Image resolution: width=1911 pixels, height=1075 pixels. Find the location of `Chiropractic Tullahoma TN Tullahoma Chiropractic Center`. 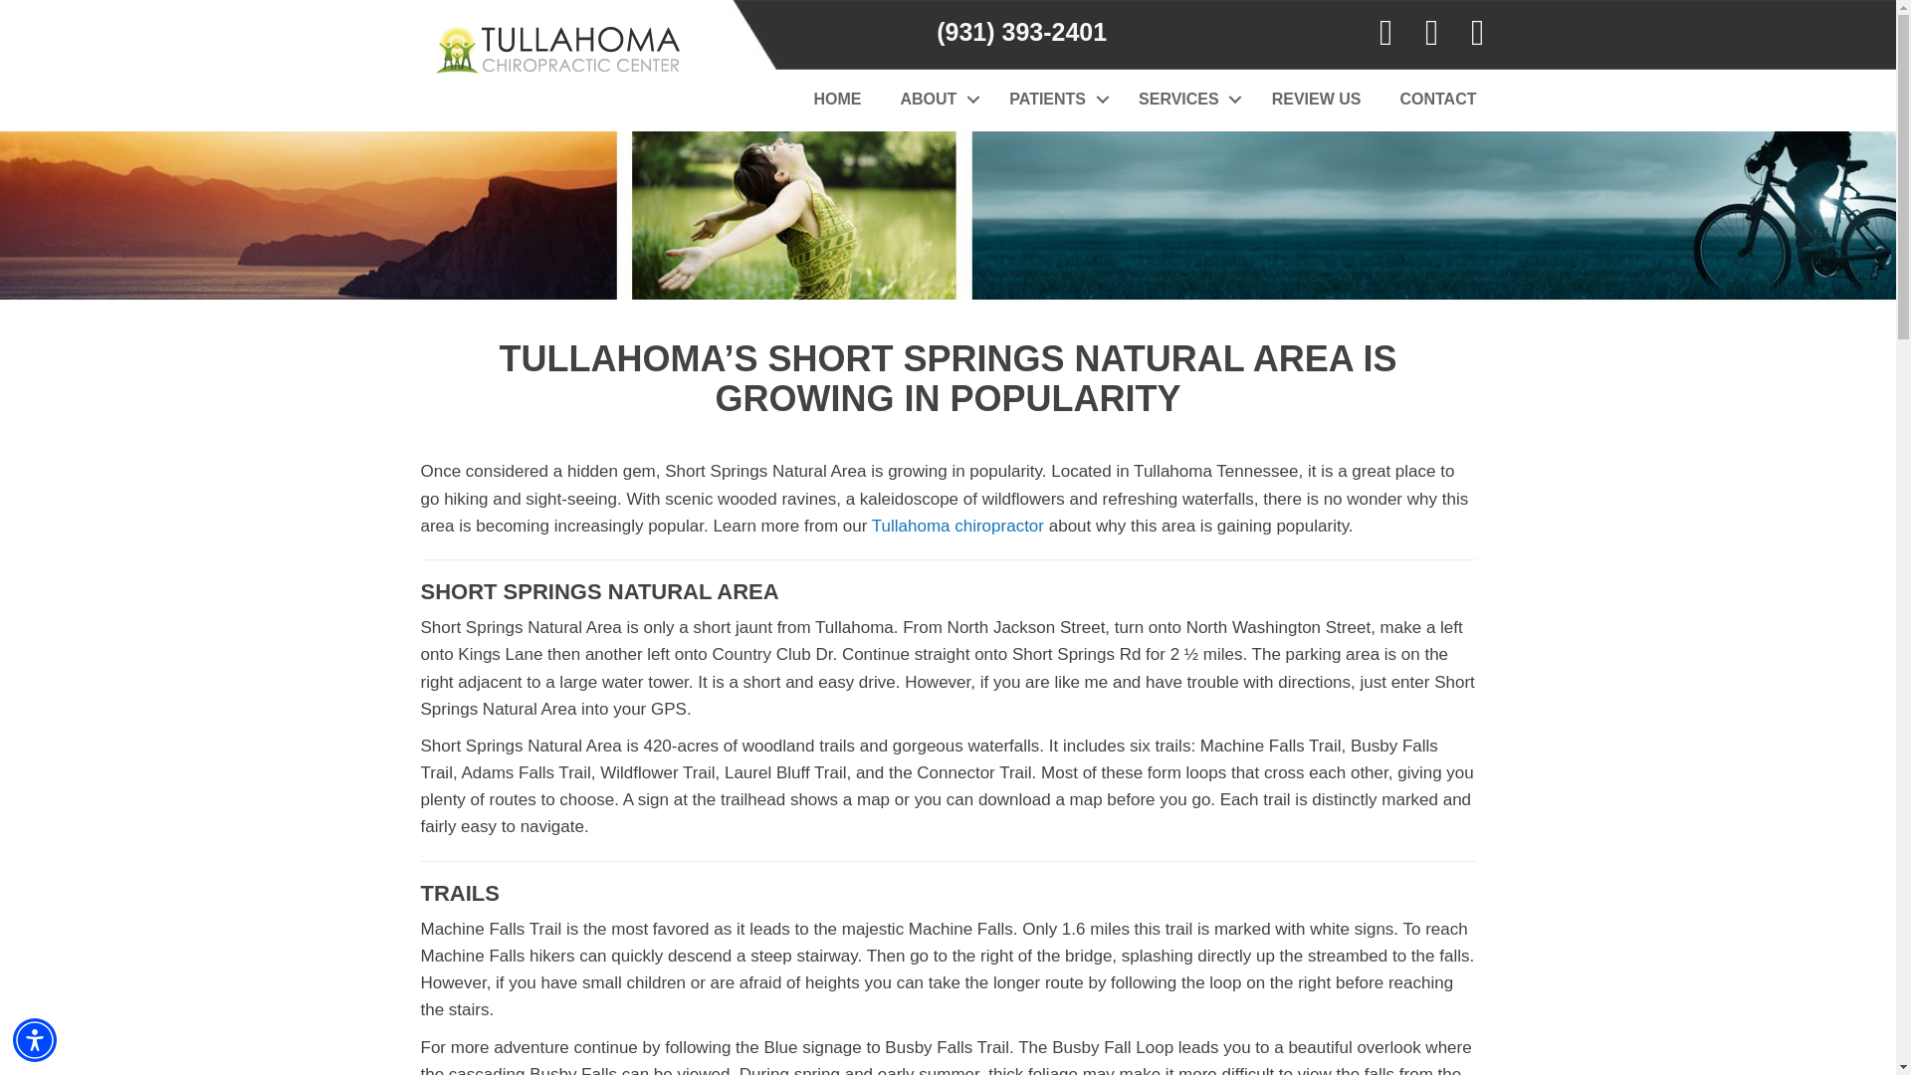

Chiropractic Tullahoma TN Tullahoma Chiropractic Center is located at coordinates (553, 42).